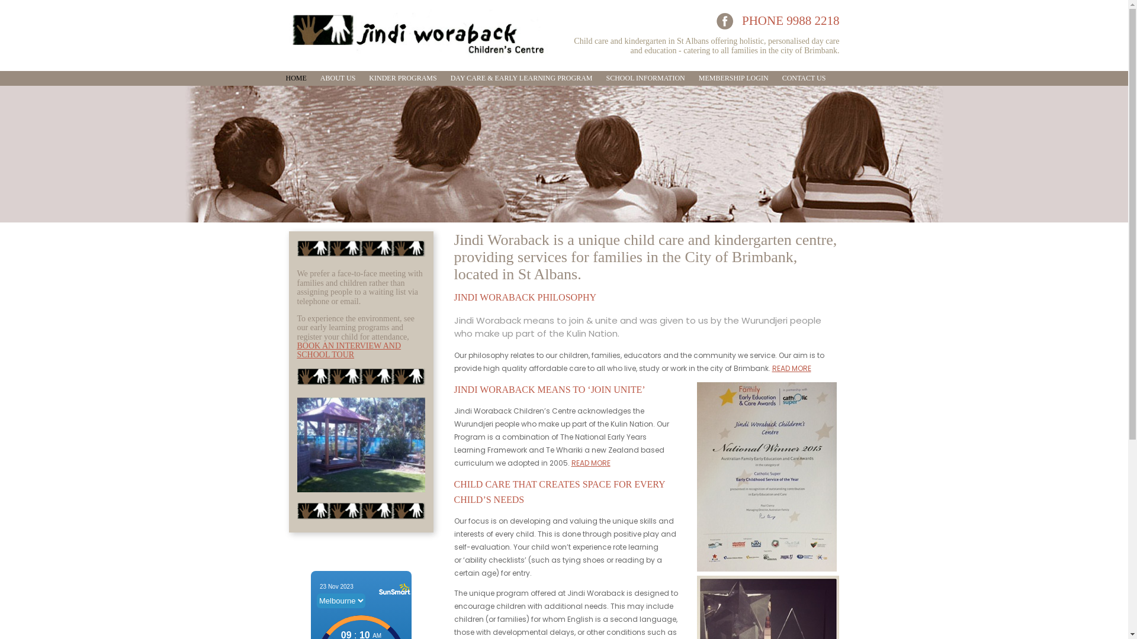 This screenshot has height=639, width=1137. What do you see at coordinates (791, 21) in the screenshot?
I see `PHONE 9988 2218` at bounding box center [791, 21].